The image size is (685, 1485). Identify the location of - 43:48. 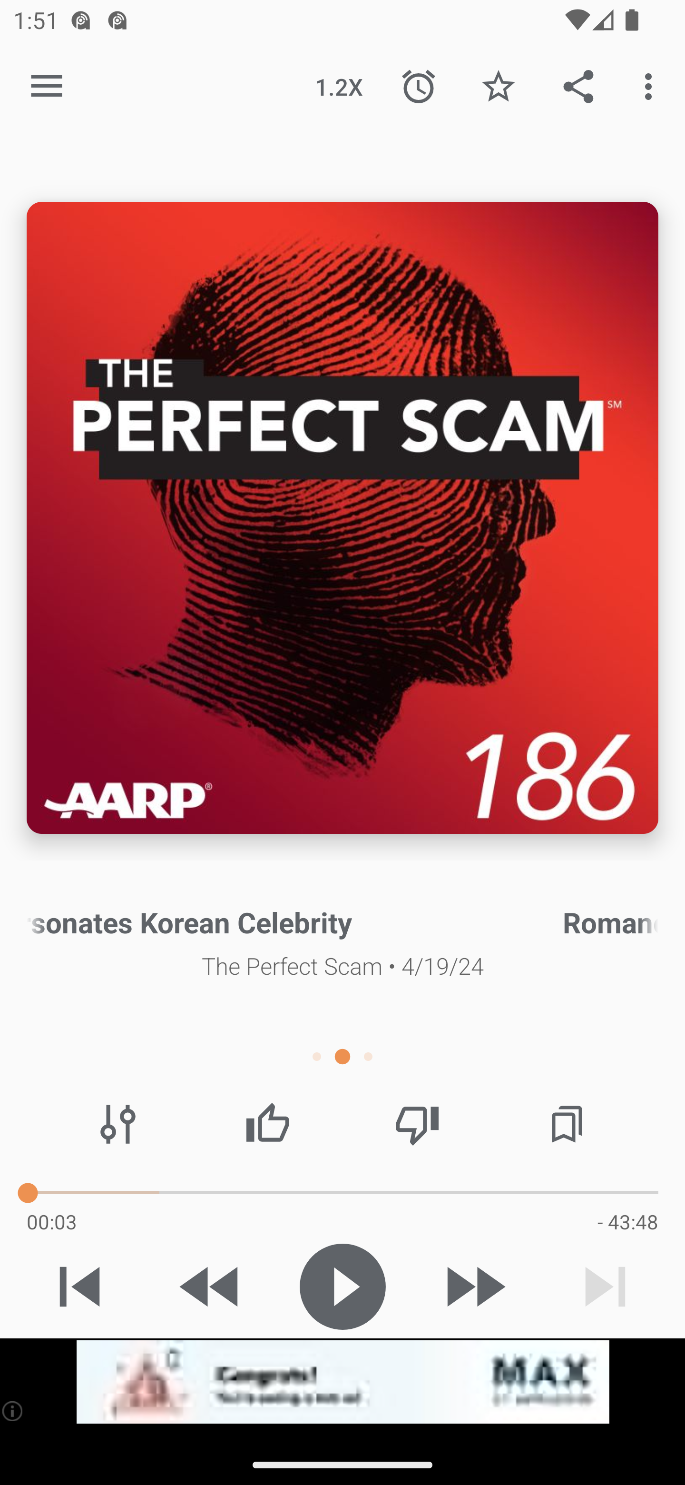
(627, 1221).